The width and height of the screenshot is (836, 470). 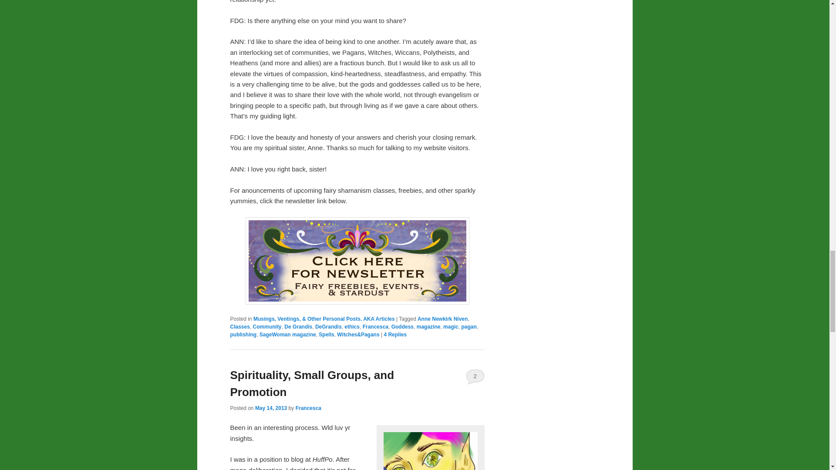 I want to click on publishing, so click(x=243, y=335).